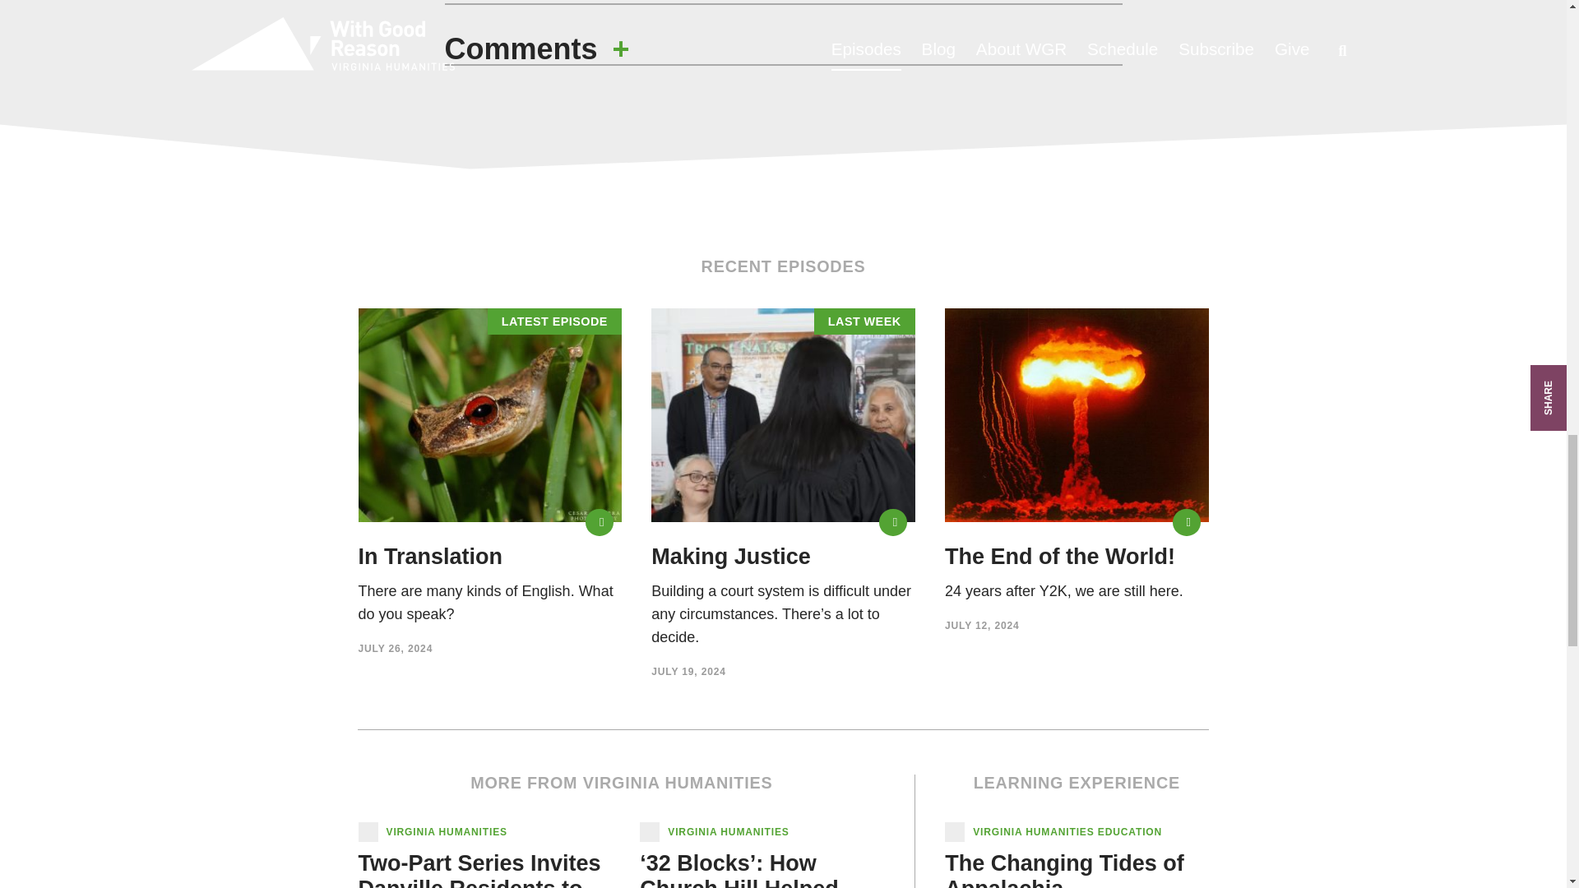 The image size is (1579, 888). Describe the element at coordinates (431, 557) in the screenshot. I see `In Translation` at that location.